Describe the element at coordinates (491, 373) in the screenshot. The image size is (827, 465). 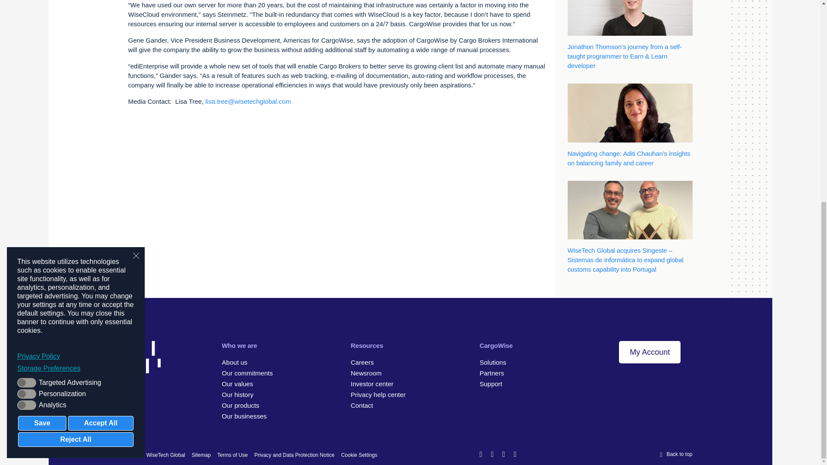
I see `Find a Partner` at that location.